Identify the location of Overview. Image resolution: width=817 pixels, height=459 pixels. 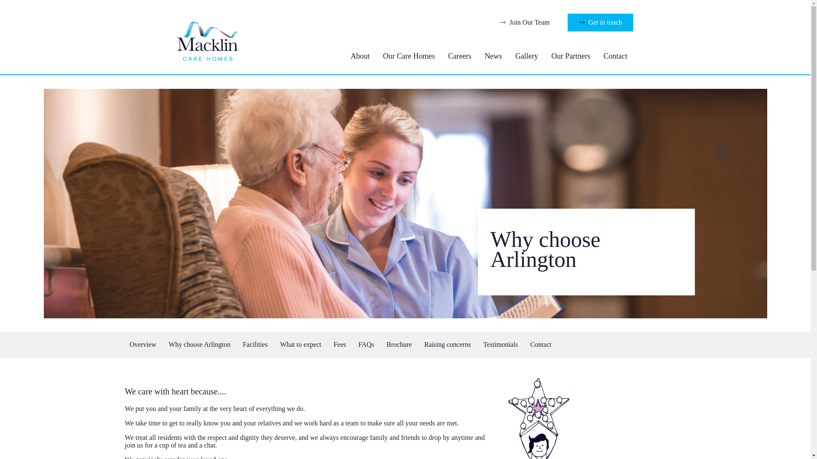
(142, 344).